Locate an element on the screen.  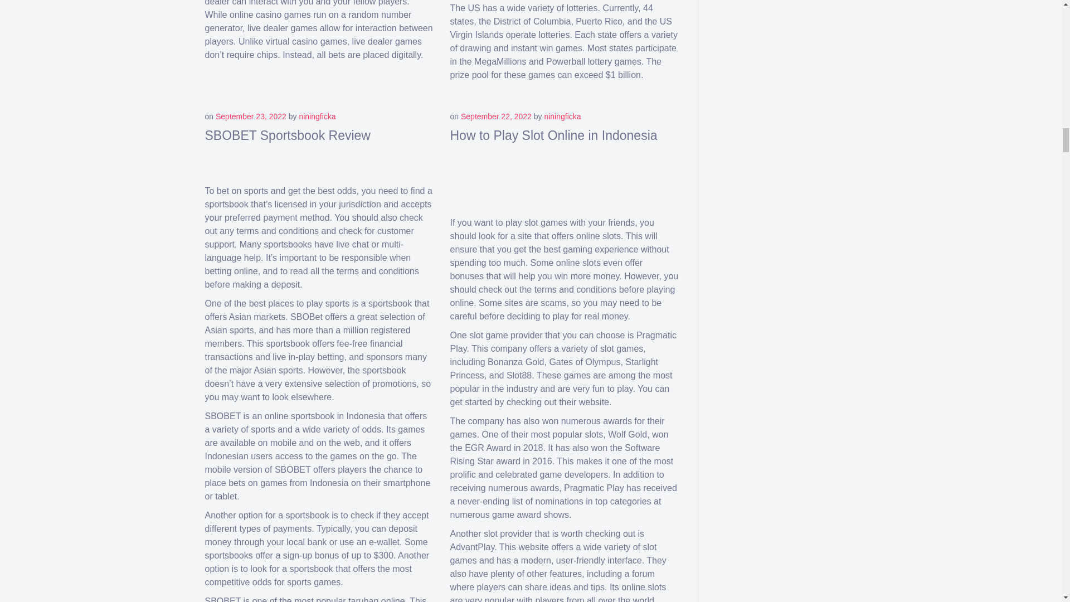
How to Play Slot Online in Indonesia is located at coordinates (554, 135).